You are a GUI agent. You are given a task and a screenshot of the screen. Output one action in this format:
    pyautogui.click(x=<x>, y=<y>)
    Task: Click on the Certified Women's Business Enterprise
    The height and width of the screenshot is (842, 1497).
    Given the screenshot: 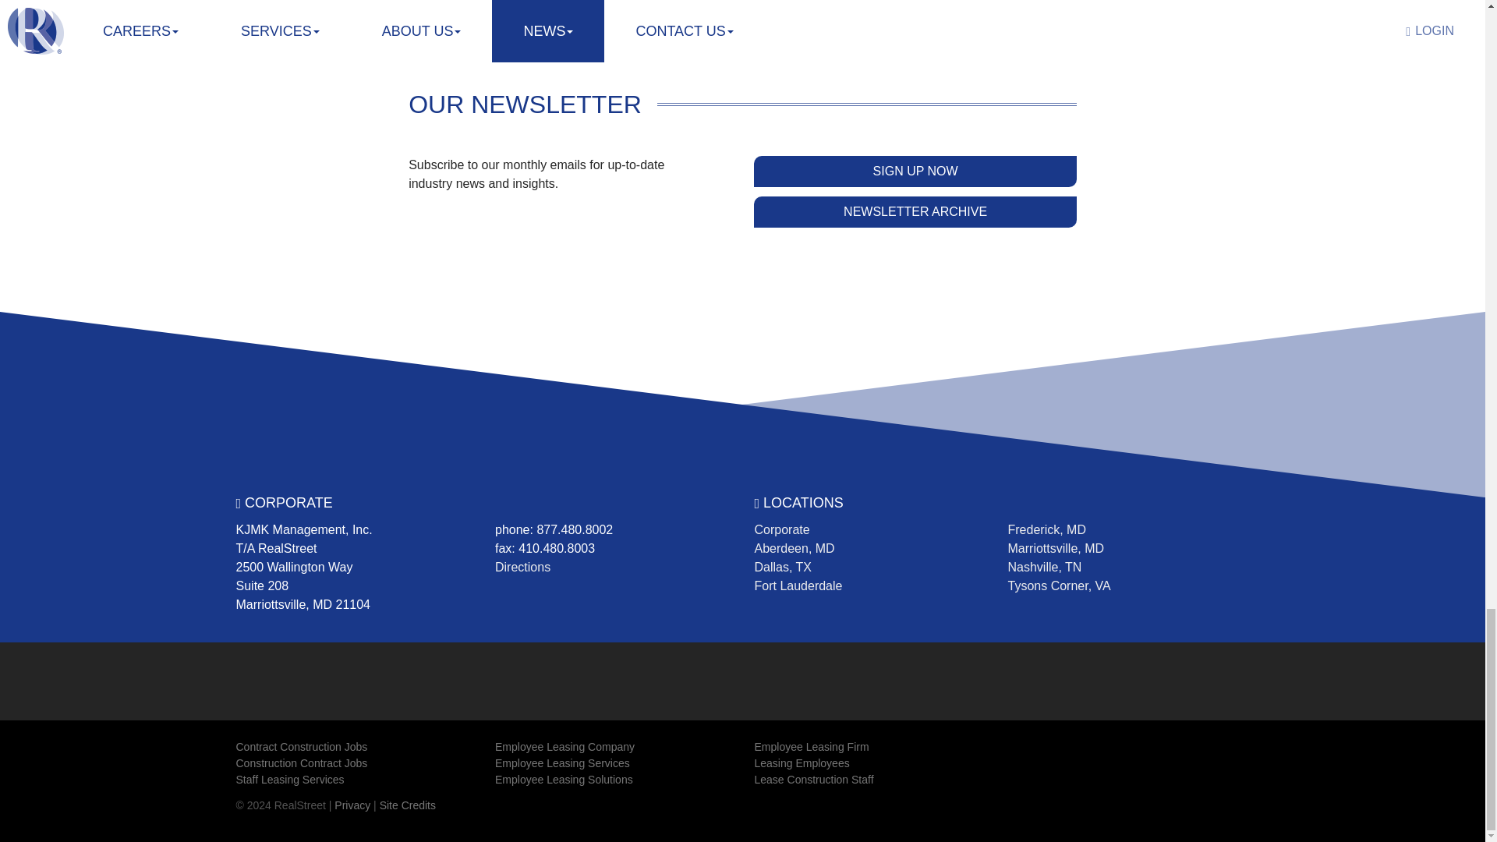 What is the action you would take?
    pyautogui.click(x=798, y=680)
    